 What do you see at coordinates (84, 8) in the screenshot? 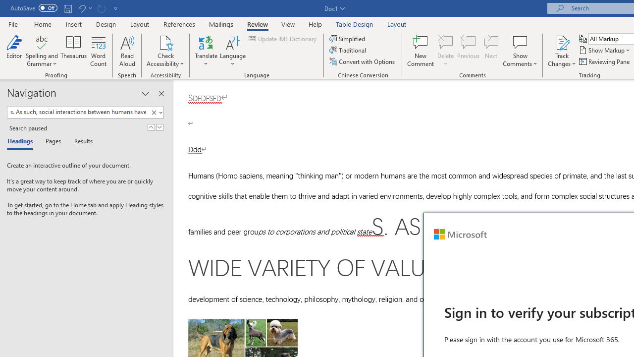
I see `Undo Style` at bounding box center [84, 8].